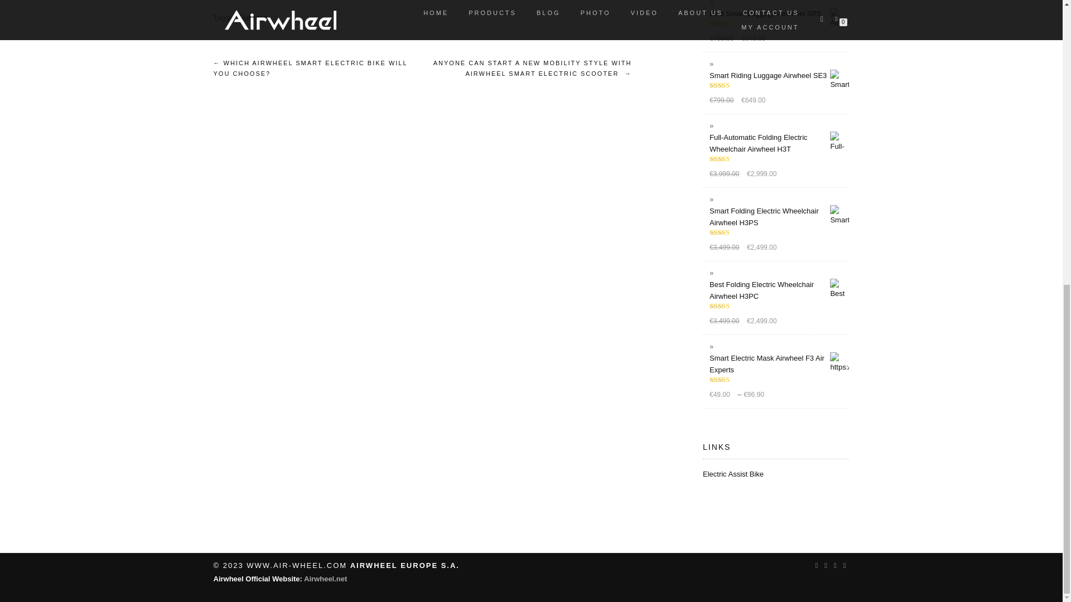  What do you see at coordinates (326, 579) in the screenshot?
I see `Airwheel.net` at bounding box center [326, 579].